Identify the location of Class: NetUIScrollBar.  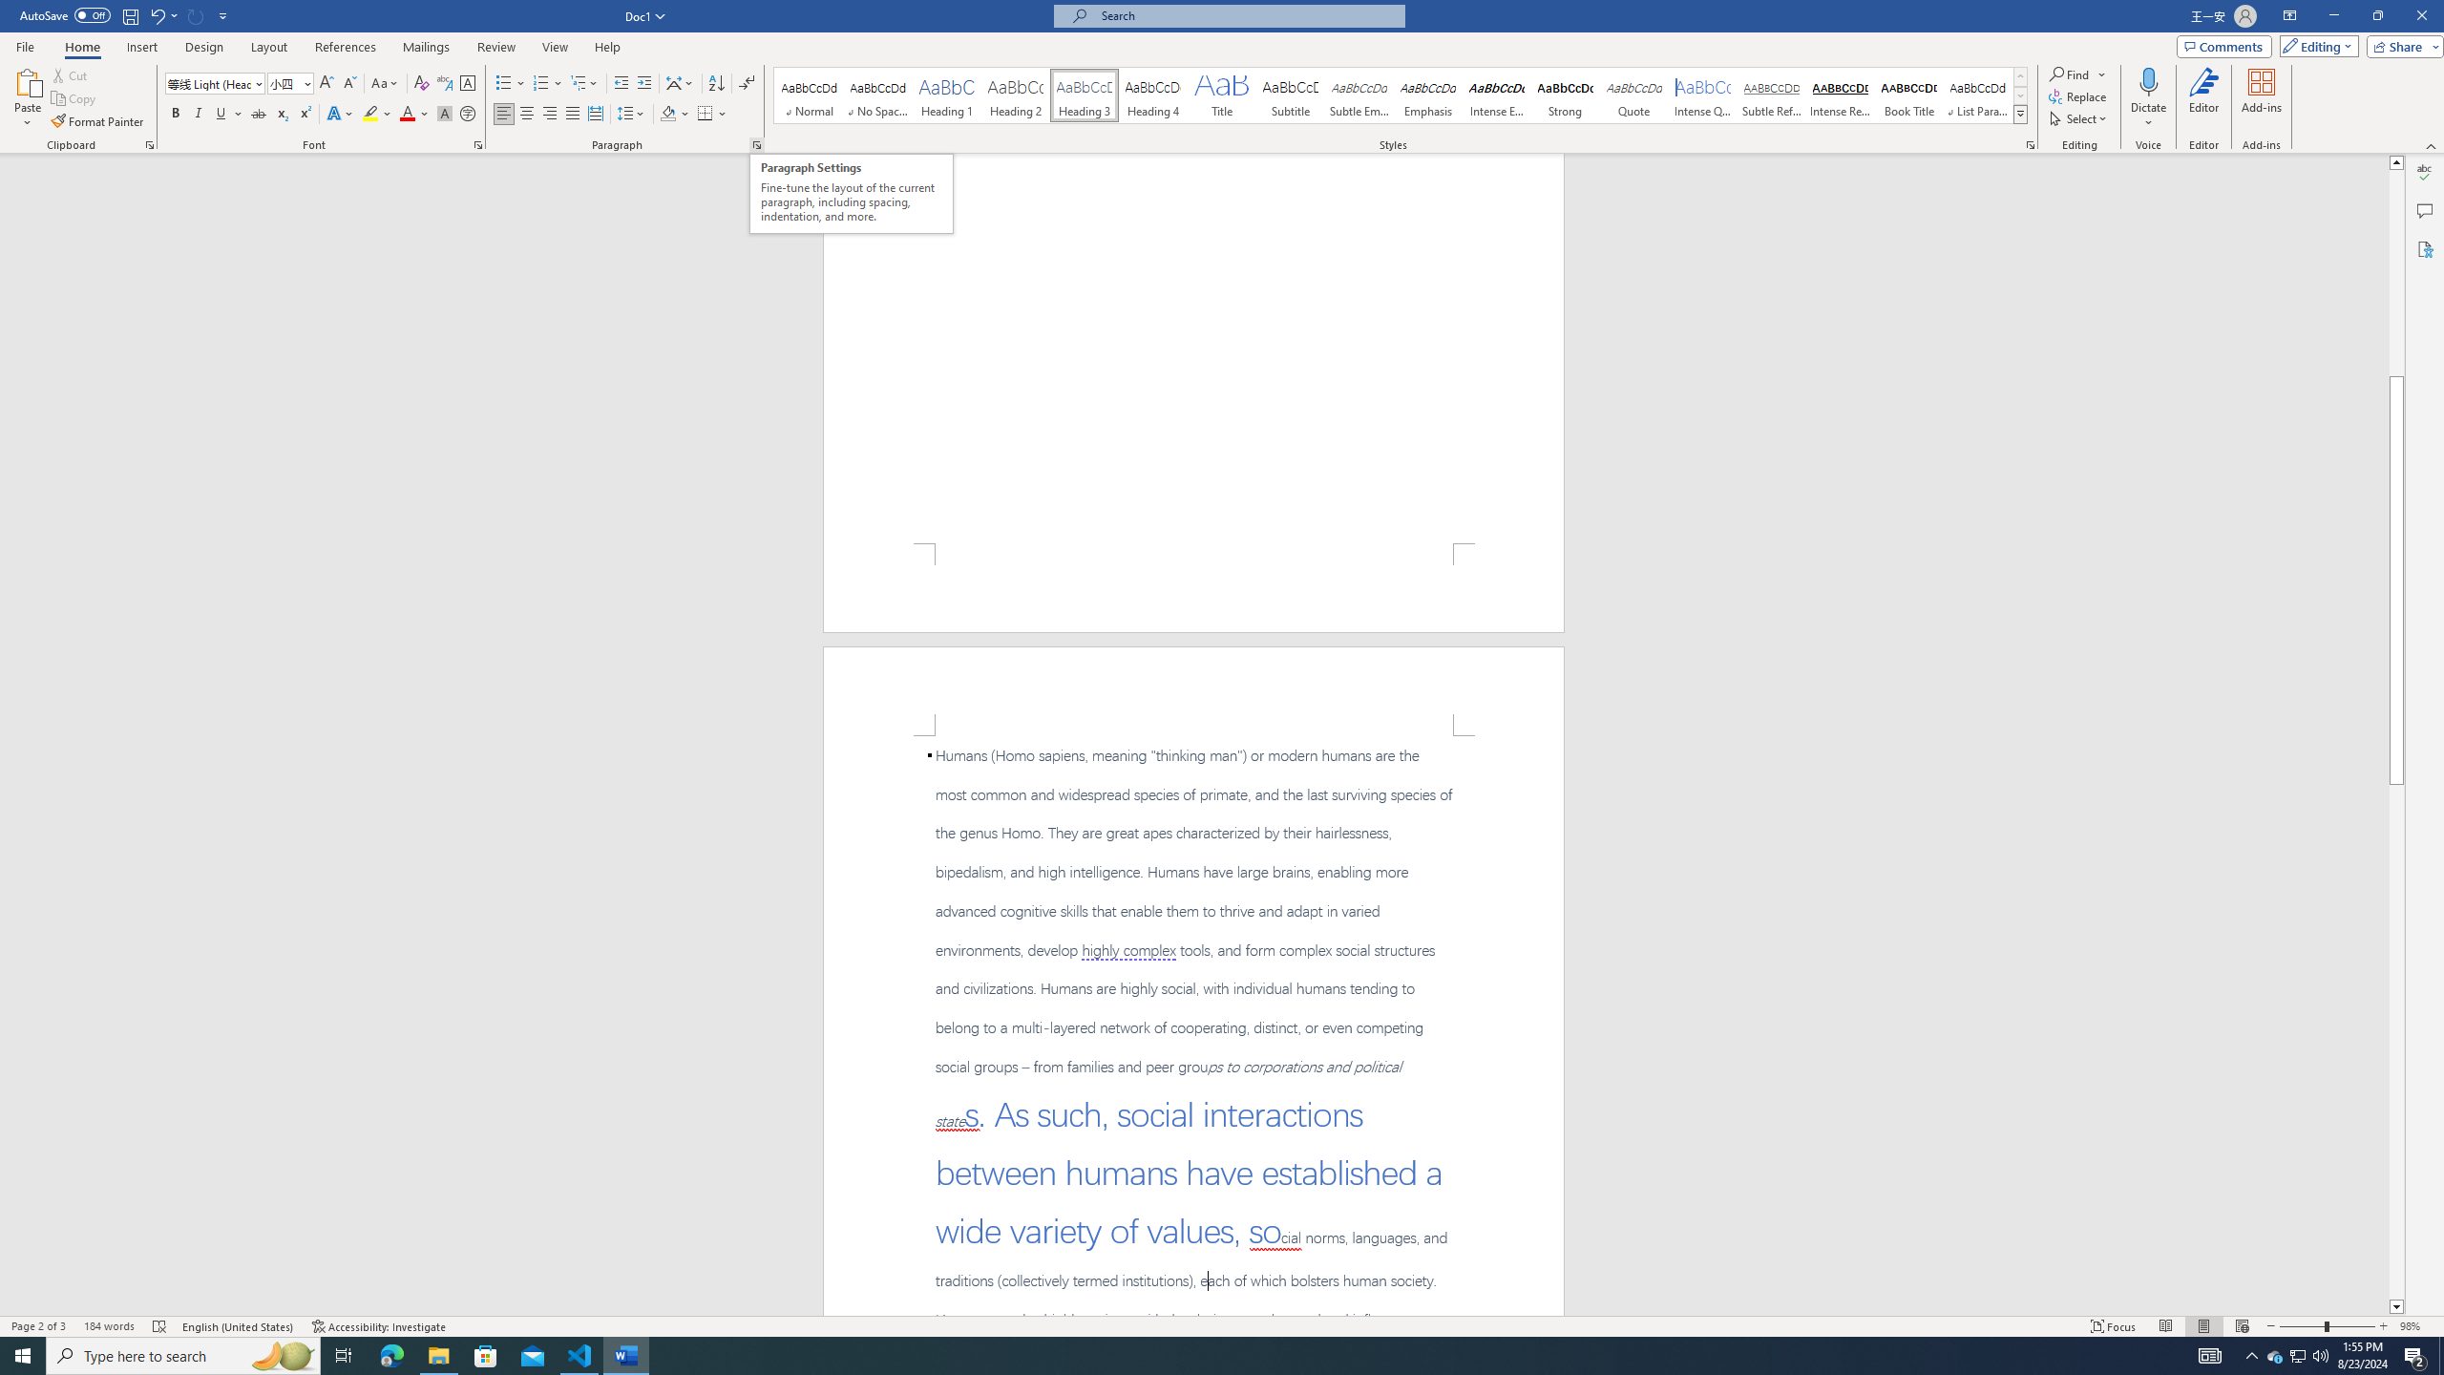
(2396, 735).